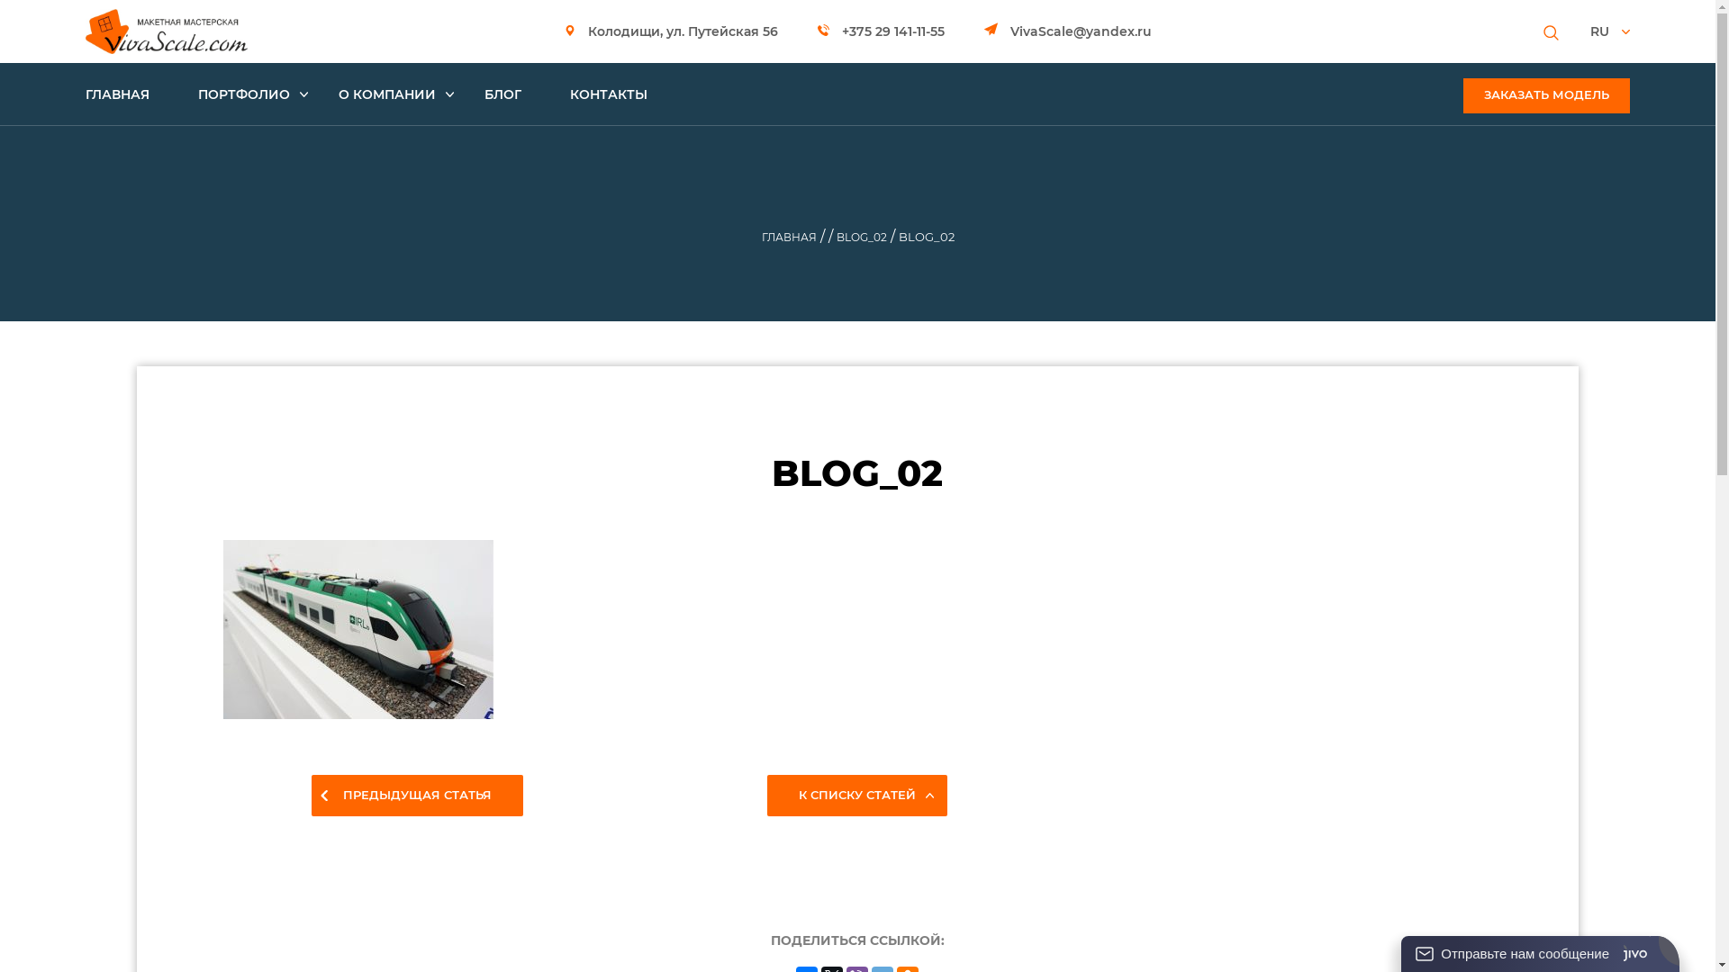 The height and width of the screenshot is (972, 1729). Describe the element at coordinates (1610, 31) in the screenshot. I see `RU` at that location.